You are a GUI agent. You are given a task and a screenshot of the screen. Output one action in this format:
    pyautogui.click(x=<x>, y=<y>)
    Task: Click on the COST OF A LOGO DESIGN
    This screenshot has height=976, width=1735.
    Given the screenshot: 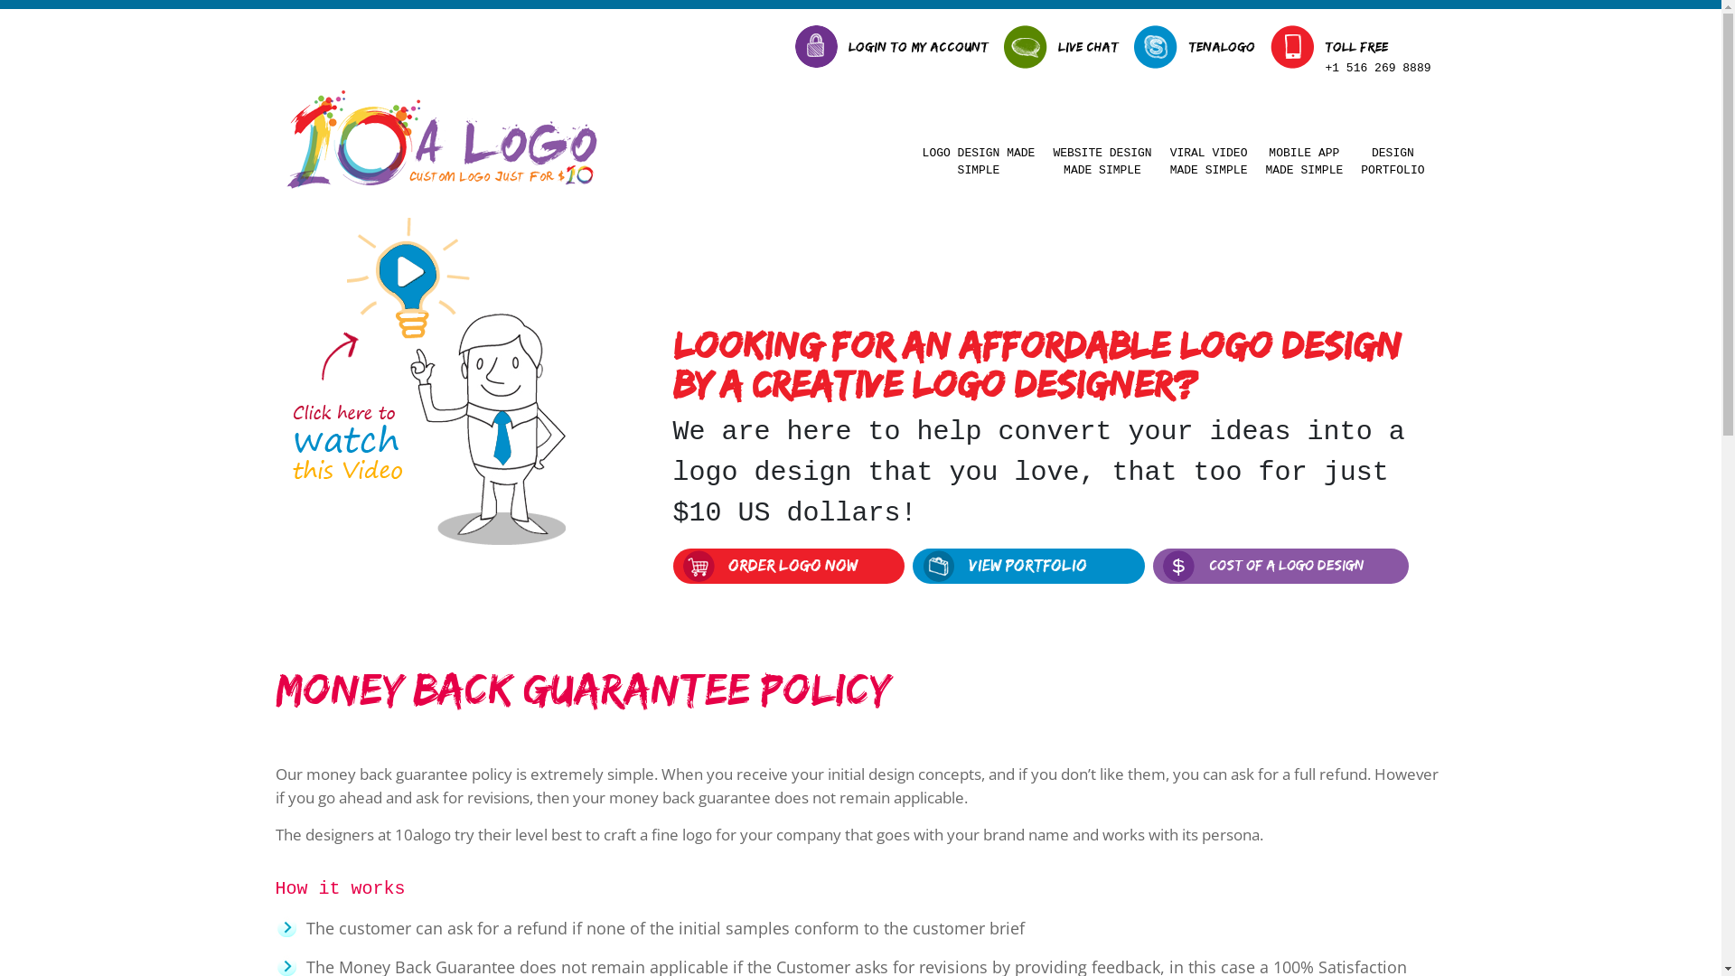 What is the action you would take?
    pyautogui.click(x=1287, y=566)
    